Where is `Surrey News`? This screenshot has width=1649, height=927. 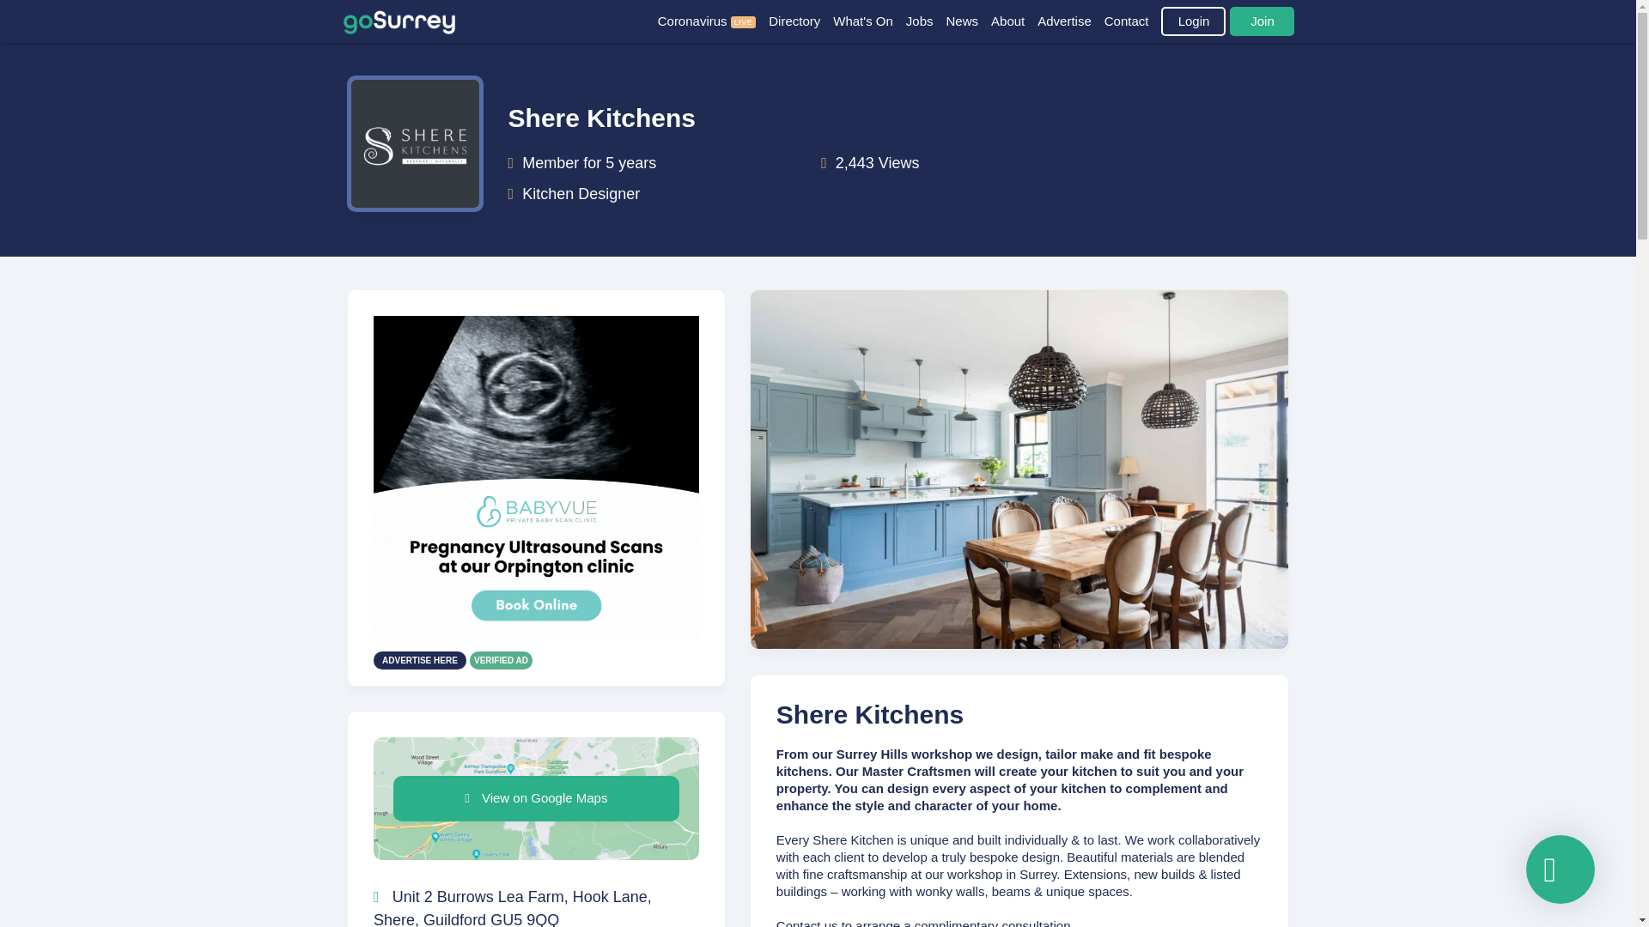 Surrey News is located at coordinates (969, 21).